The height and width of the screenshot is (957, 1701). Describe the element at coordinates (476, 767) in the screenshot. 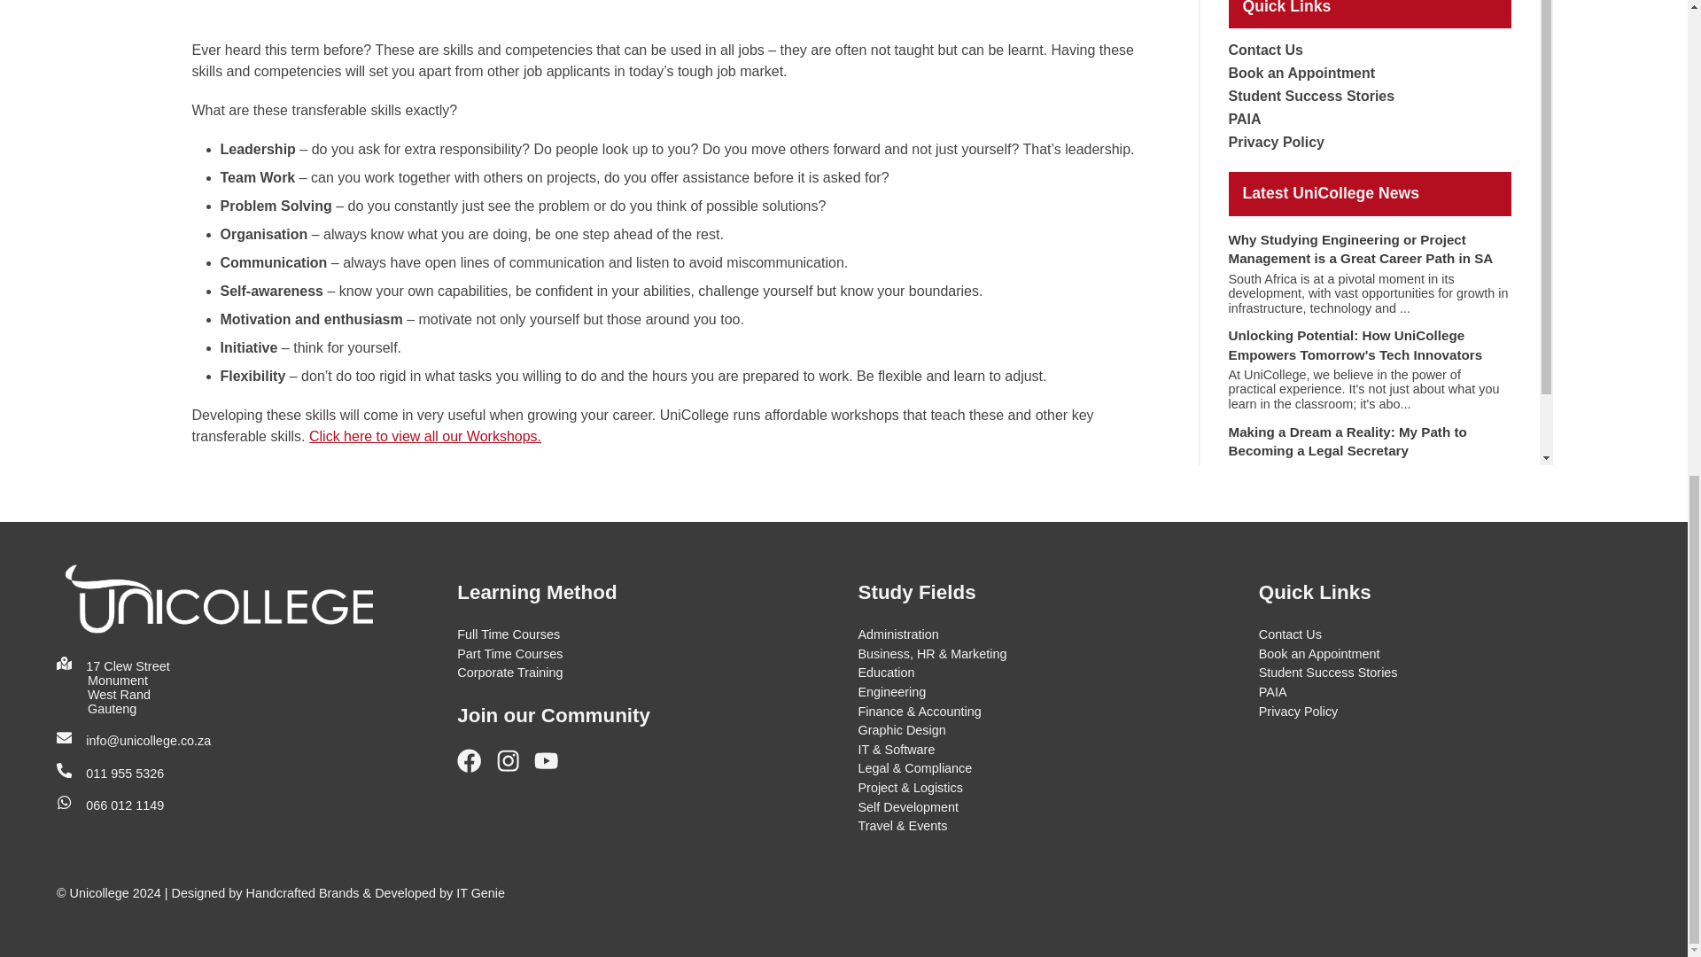

I see `Facebook` at that location.